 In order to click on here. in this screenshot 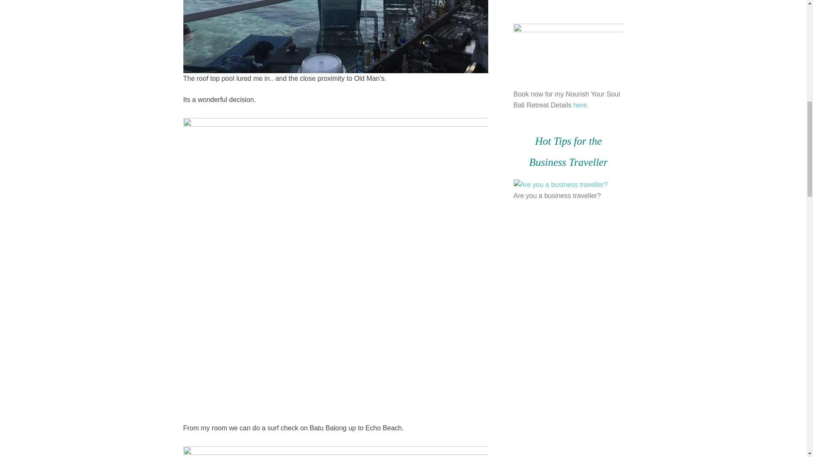, I will do `click(581, 105)`.